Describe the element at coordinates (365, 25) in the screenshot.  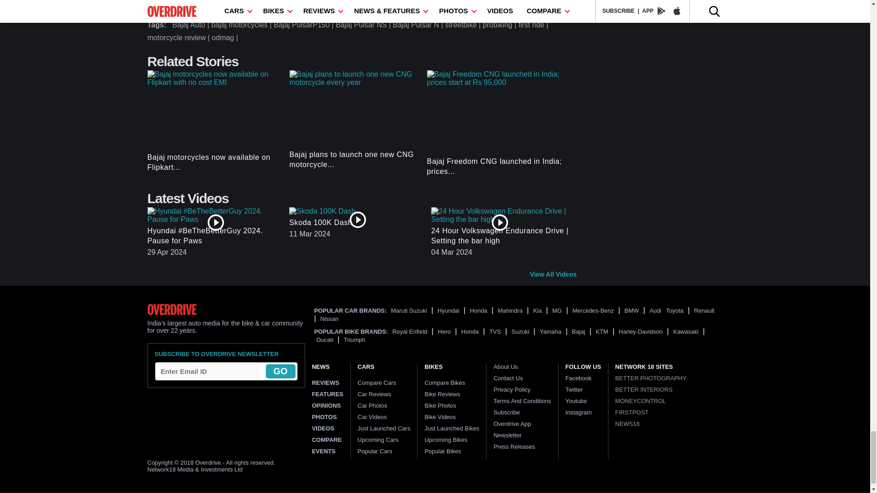
I see `Bajaj Pulsar NS` at that location.